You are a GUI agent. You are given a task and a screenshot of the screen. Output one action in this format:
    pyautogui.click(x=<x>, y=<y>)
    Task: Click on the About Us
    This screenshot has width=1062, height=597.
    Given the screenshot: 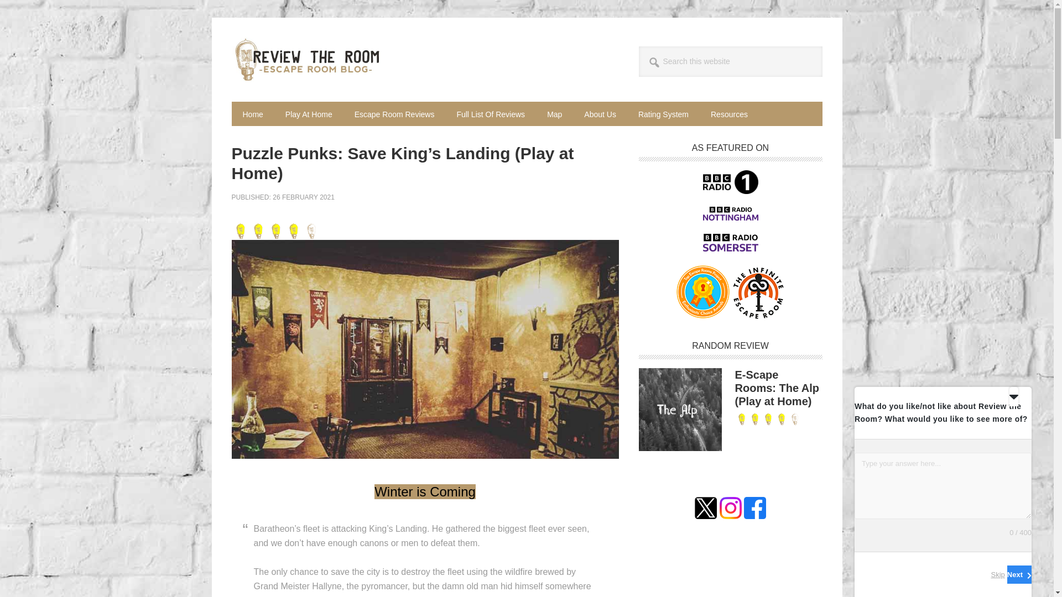 What is the action you would take?
    pyautogui.click(x=600, y=113)
    